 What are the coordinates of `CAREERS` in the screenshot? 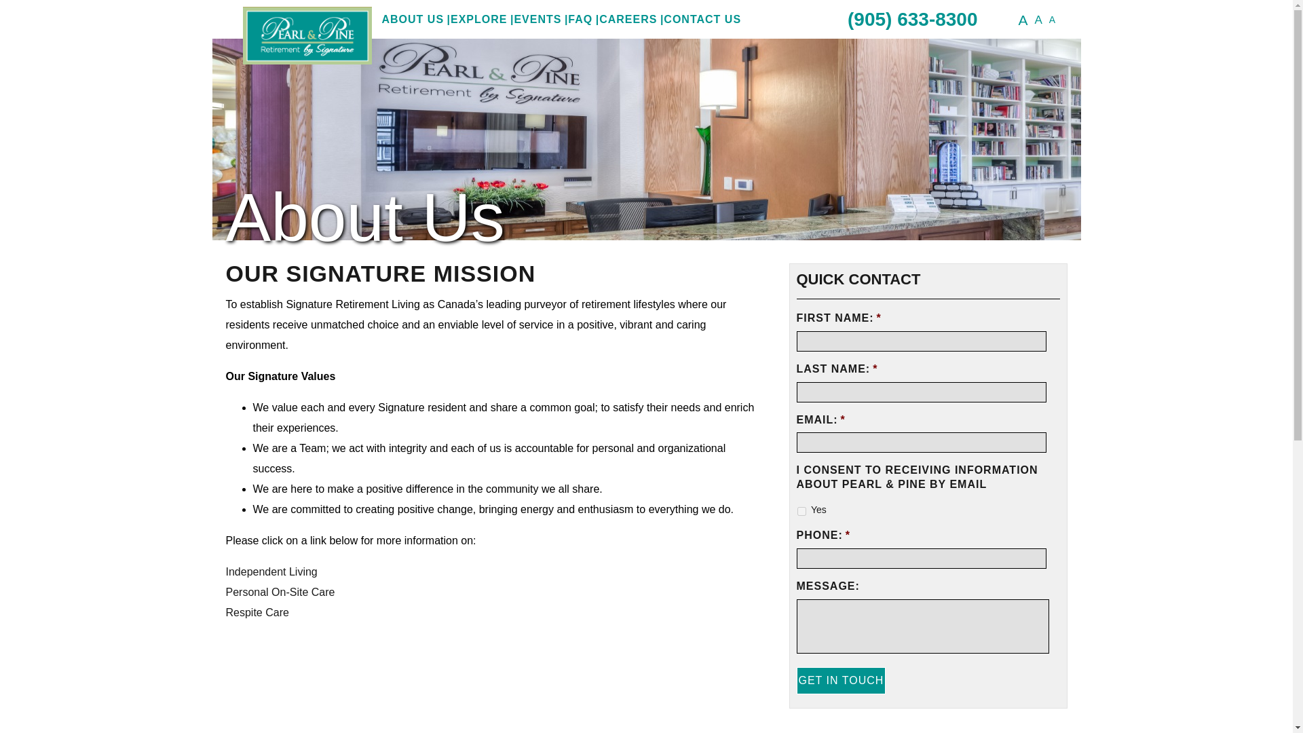 It's located at (628, 19).